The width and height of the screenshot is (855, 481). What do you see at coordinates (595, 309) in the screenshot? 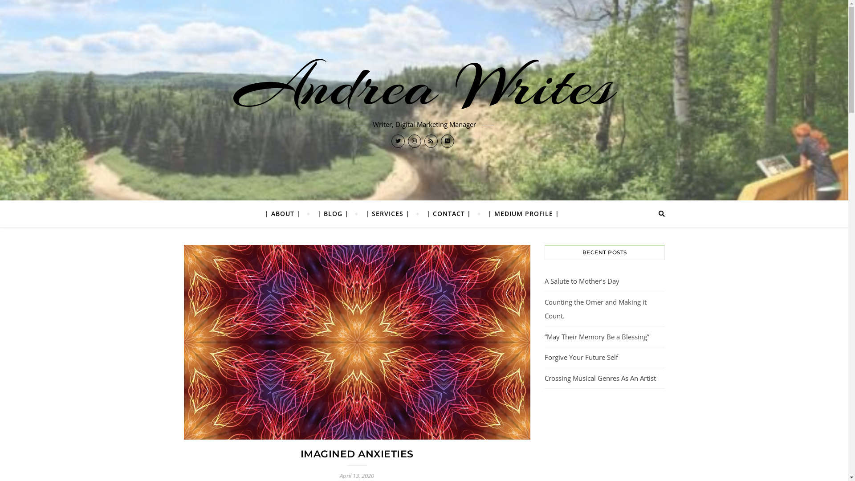
I see `Counting the Omer and Making it Count.` at bounding box center [595, 309].